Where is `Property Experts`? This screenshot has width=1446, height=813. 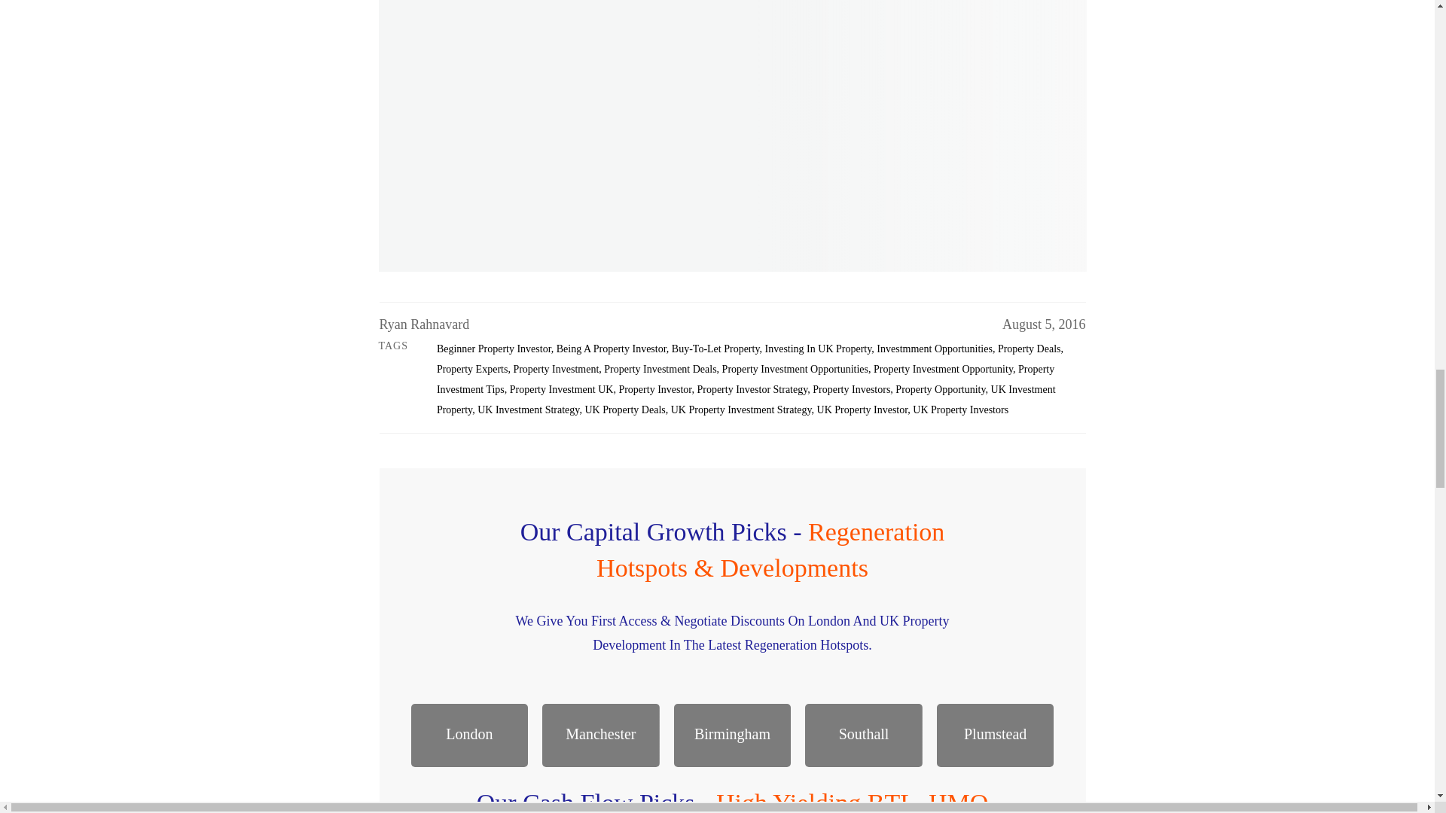
Property Experts is located at coordinates (471, 369).